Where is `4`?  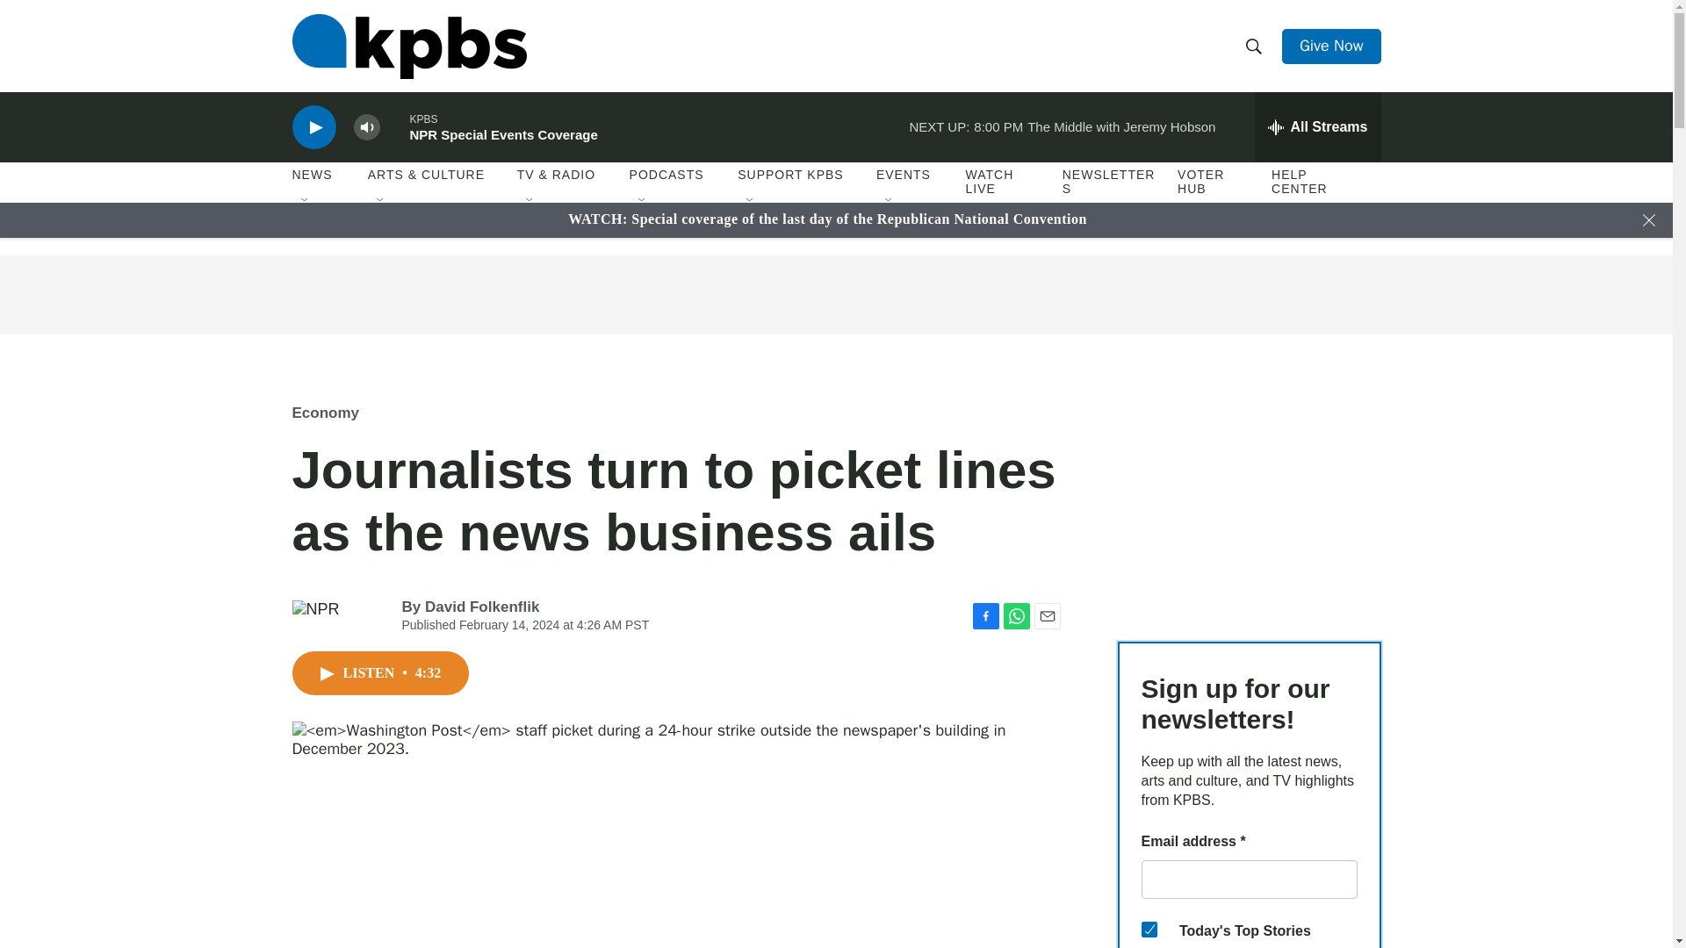
4 is located at coordinates (1149, 929).